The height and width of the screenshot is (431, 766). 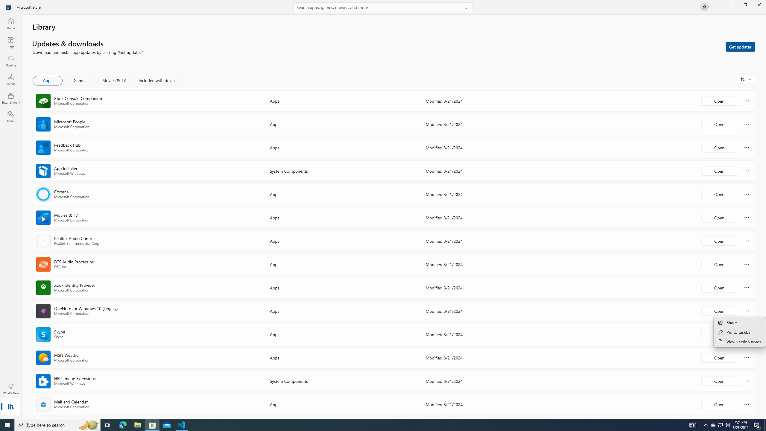 I want to click on Entertainment, so click(x=11, y=98).